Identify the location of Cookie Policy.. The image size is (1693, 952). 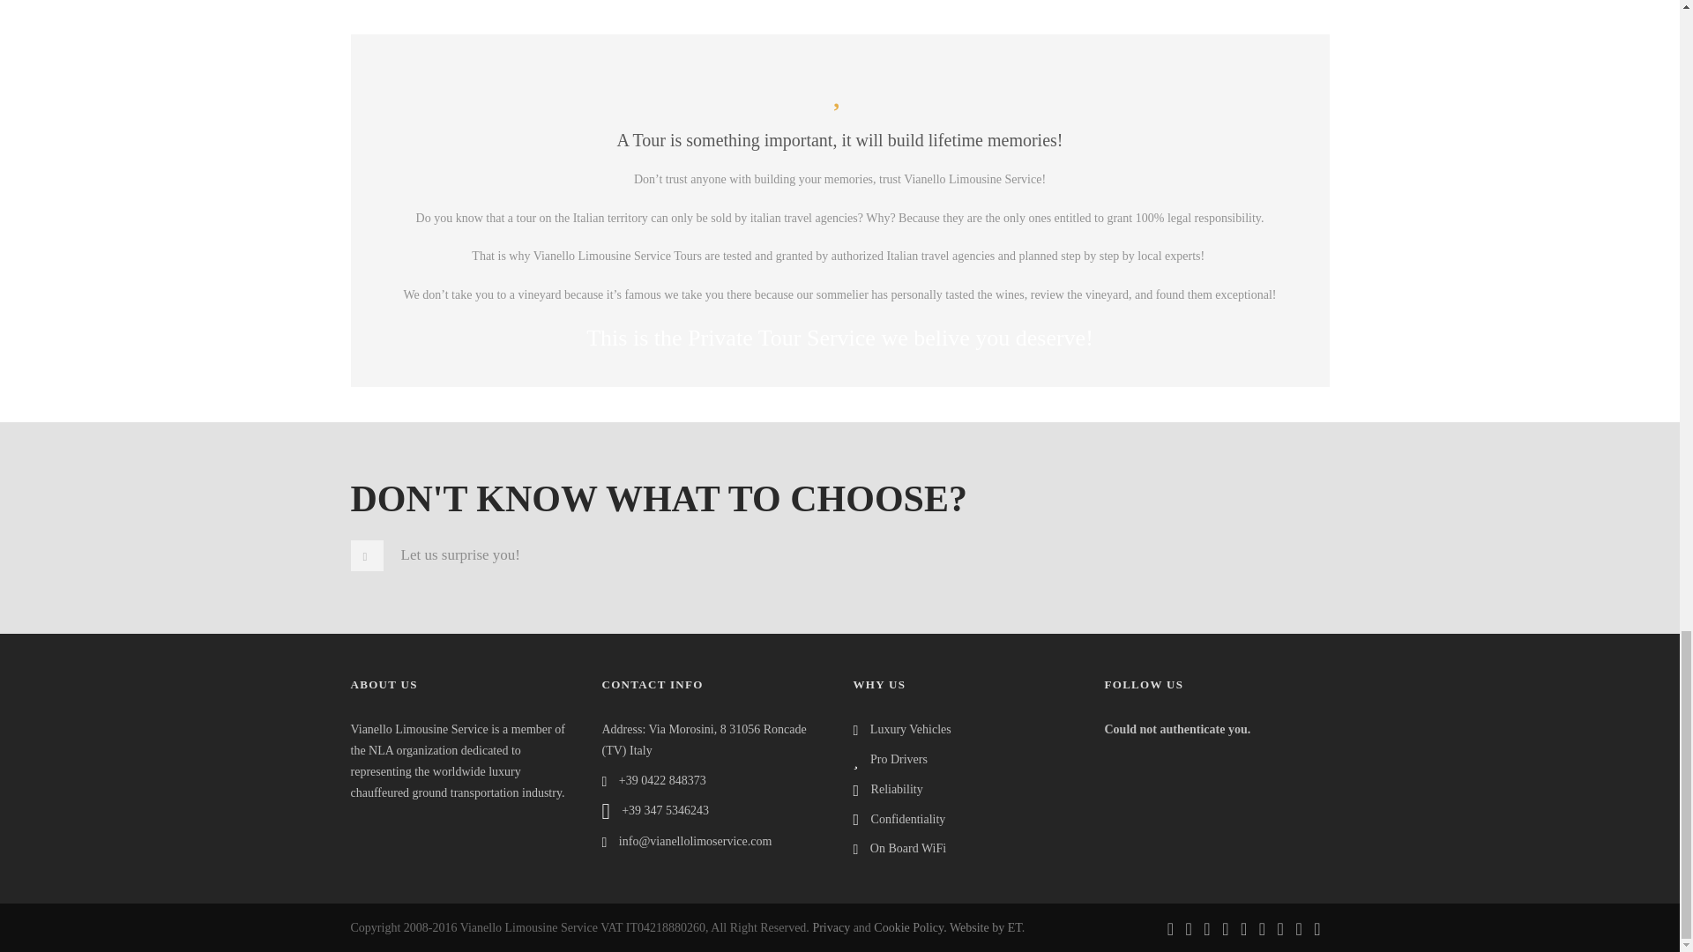
(910, 927).